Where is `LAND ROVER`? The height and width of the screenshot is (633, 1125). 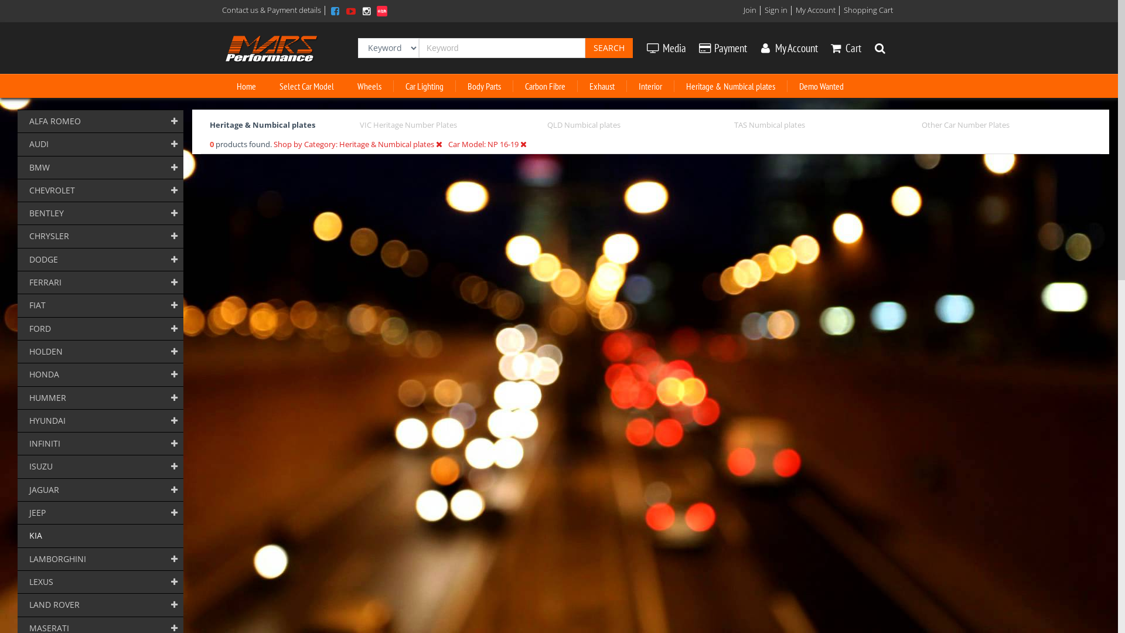
LAND ROVER is located at coordinates (101, 605).